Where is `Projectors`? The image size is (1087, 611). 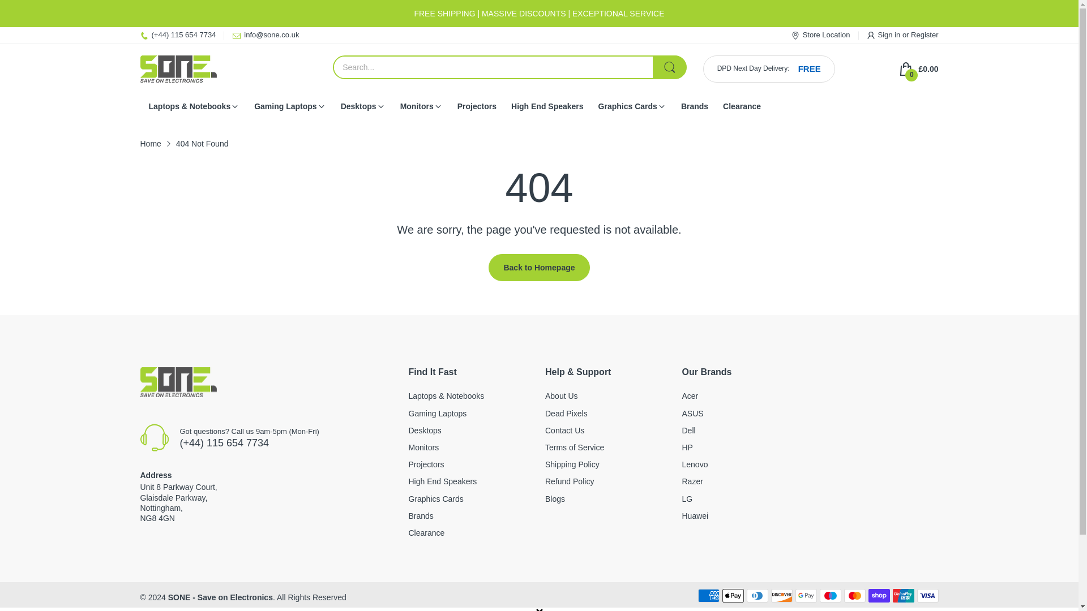
Projectors is located at coordinates (426, 464).